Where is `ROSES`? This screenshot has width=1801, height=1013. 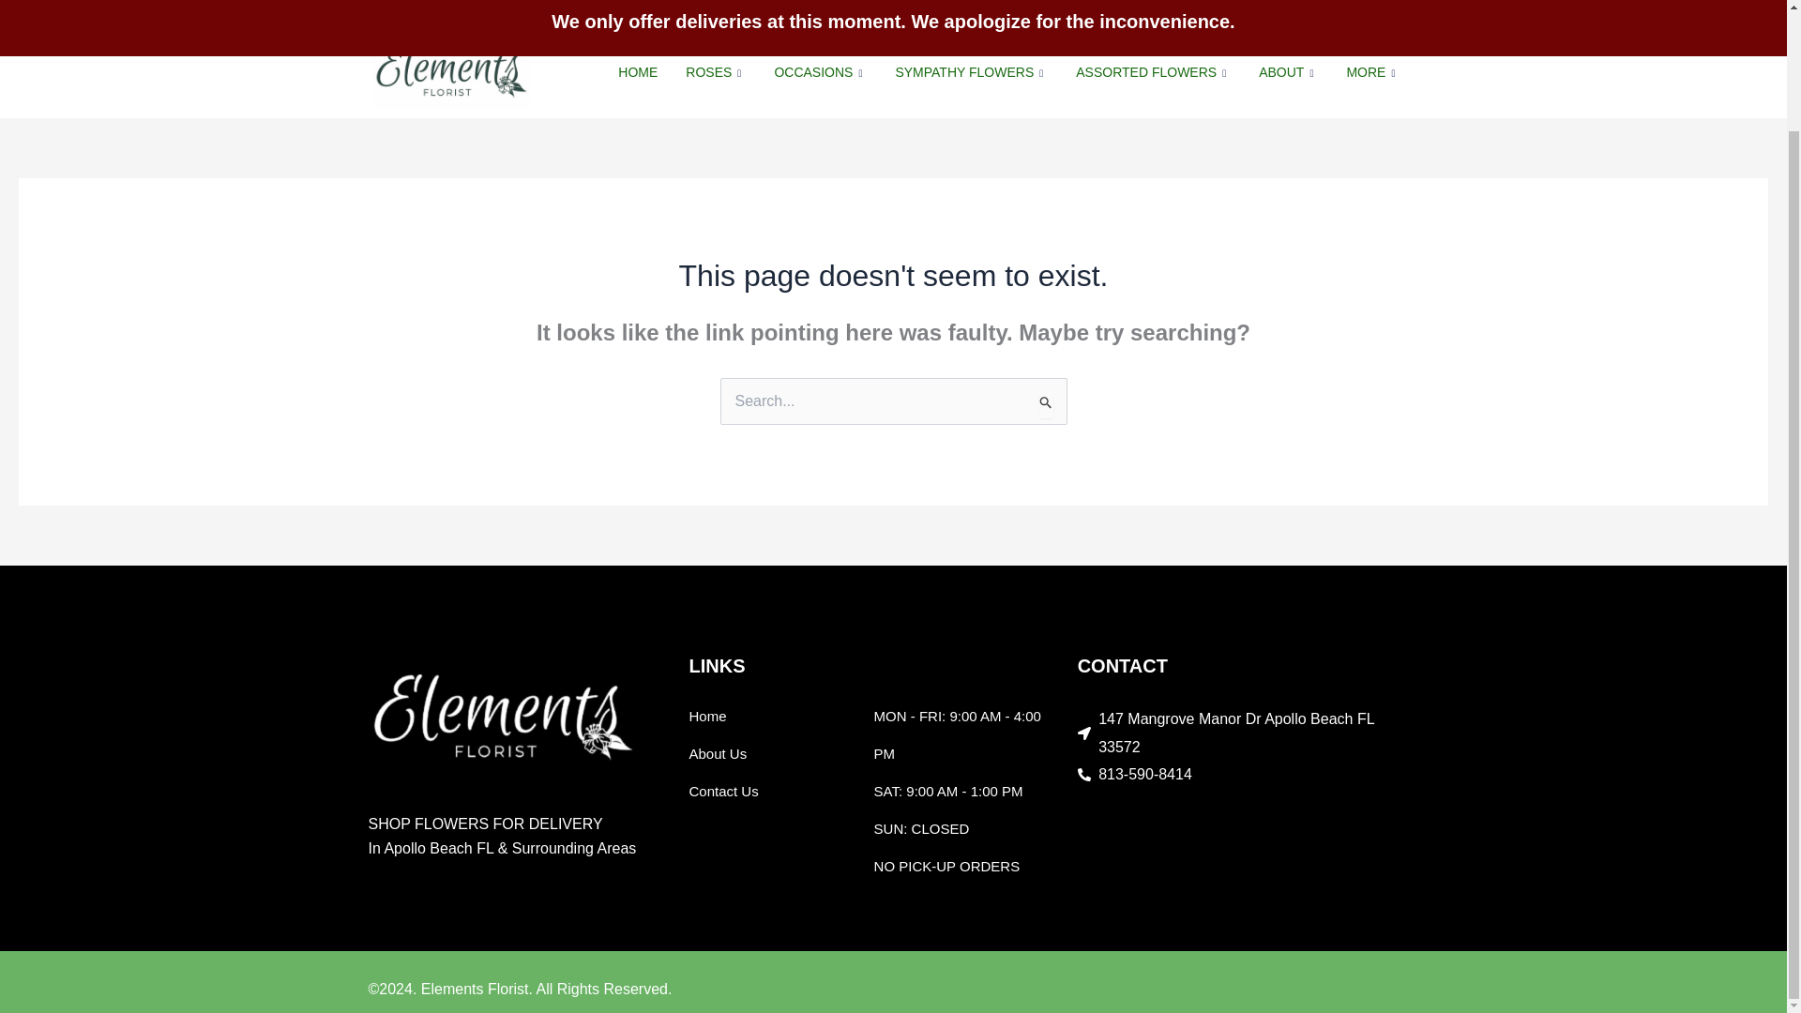
ROSES is located at coordinates (716, 73).